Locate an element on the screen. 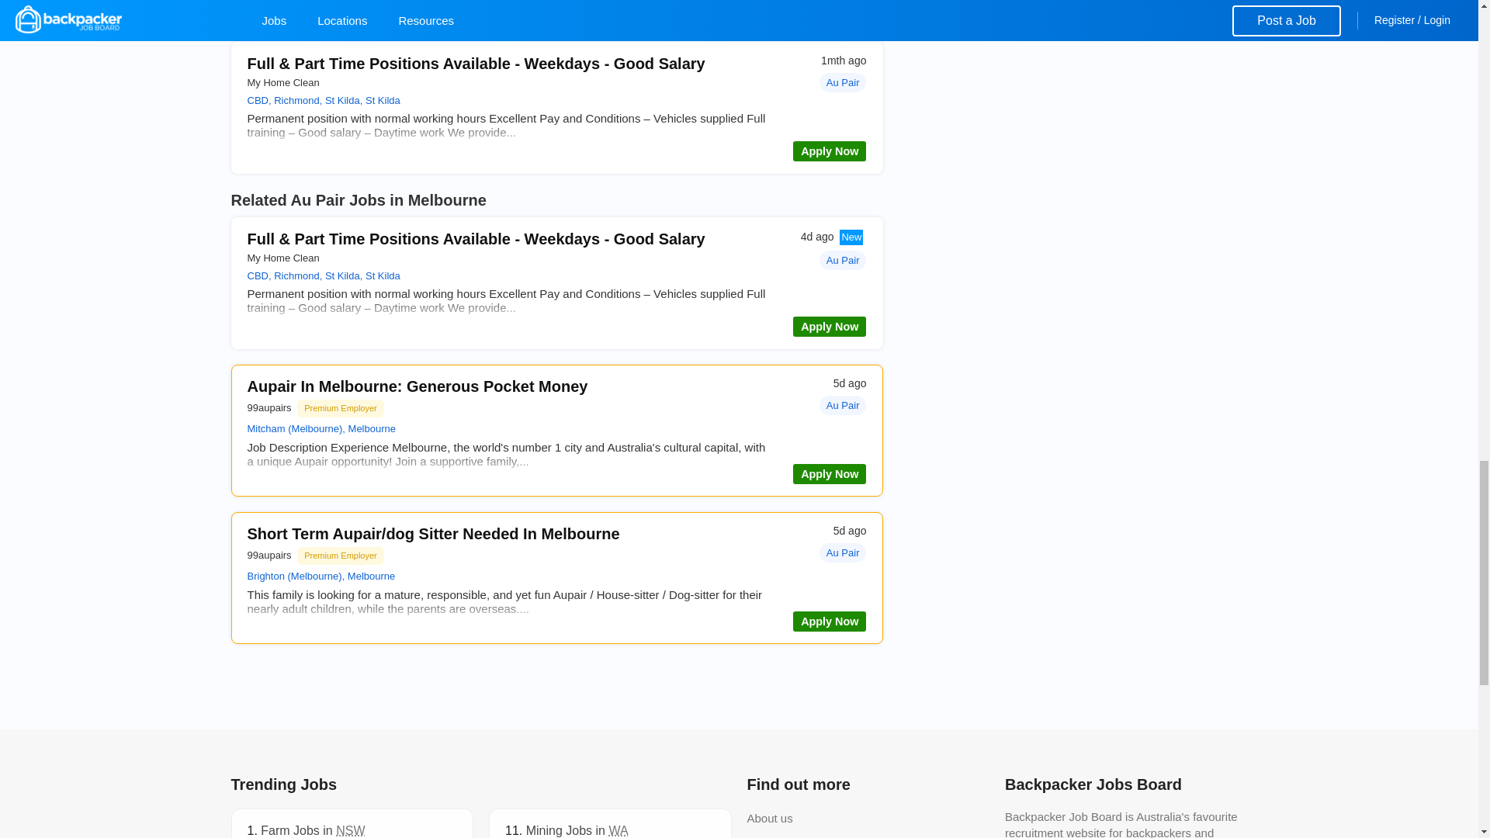  Apply Now is located at coordinates (829, 622).